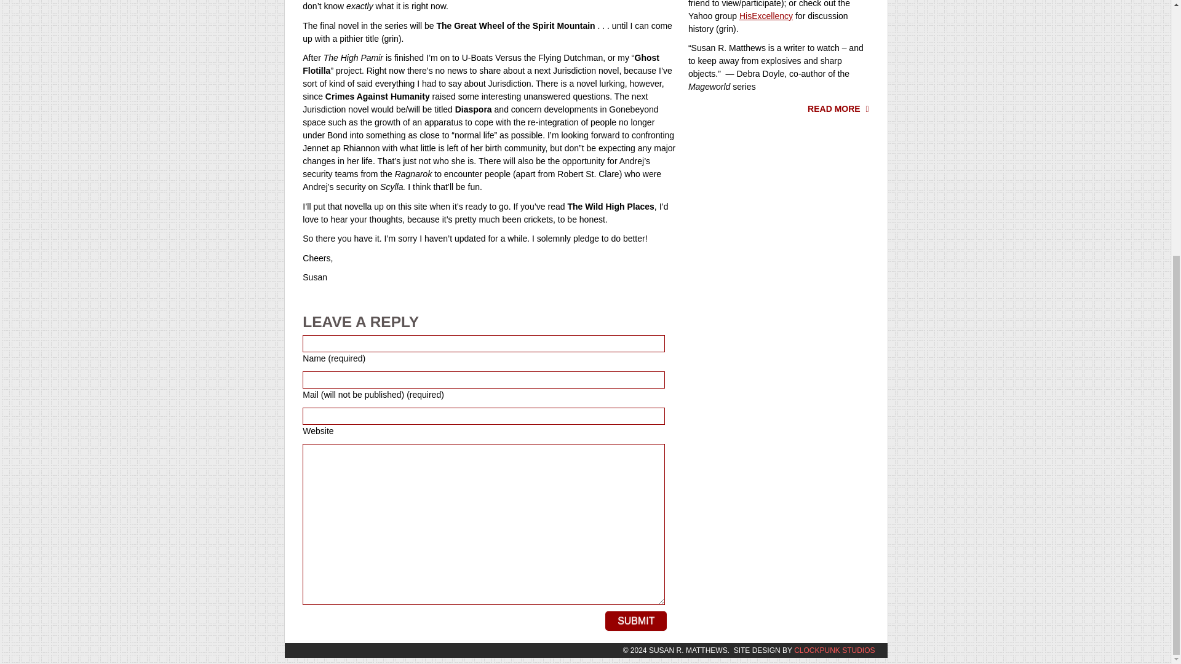  I want to click on READ MORE, so click(838, 108).